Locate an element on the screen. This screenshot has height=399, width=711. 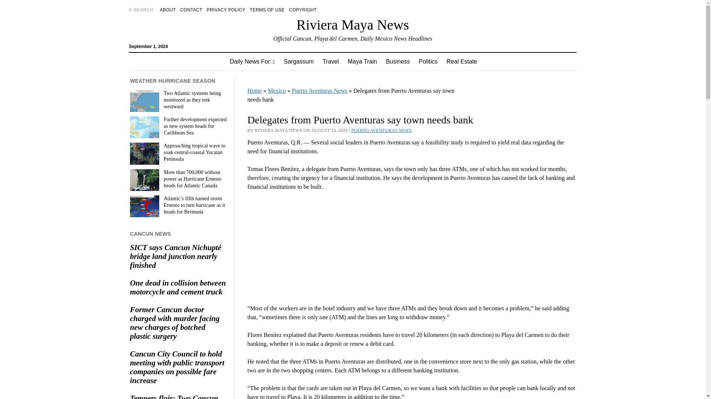
Search is located at coordinates (462, 63).